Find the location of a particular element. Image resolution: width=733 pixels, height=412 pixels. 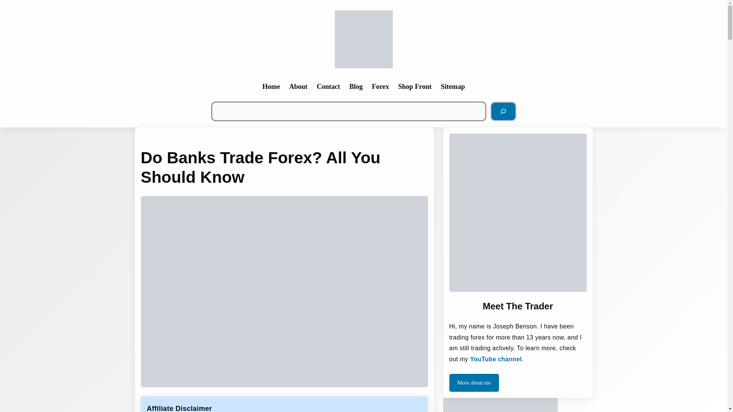

YouTube channel is located at coordinates (496, 359).